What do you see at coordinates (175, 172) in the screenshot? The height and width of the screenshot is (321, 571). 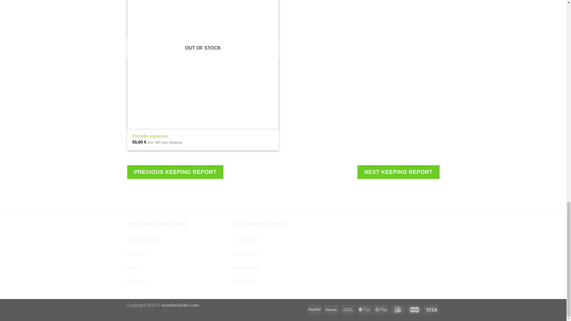 I see `PREVIOUS KEEPING REPORT` at bounding box center [175, 172].